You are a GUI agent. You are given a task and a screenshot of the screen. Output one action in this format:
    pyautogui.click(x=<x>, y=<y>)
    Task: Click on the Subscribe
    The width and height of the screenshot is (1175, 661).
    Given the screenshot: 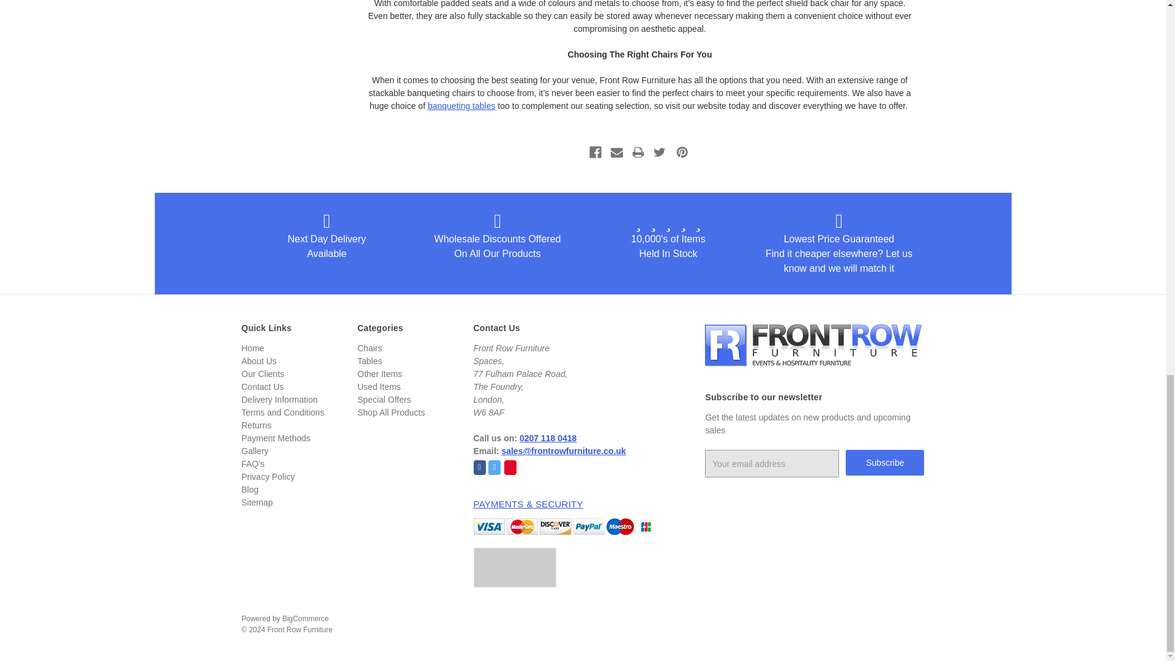 What is the action you would take?
    pyautogui.click(x=885, y=463)
    